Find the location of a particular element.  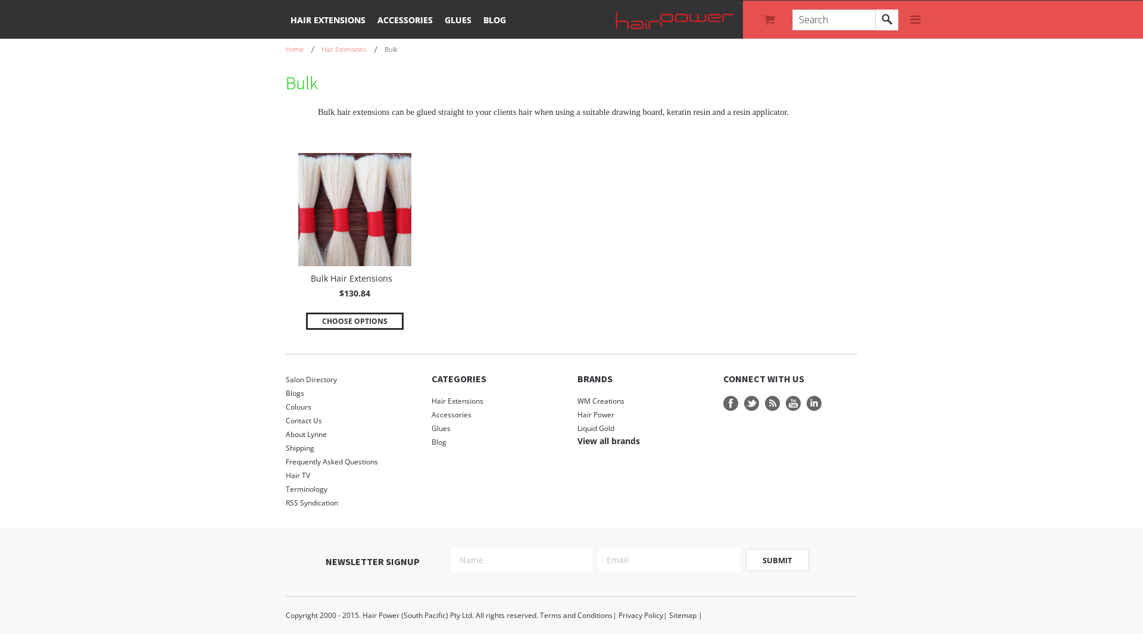

ACCESSORIES is located at coordinates (405, 19).